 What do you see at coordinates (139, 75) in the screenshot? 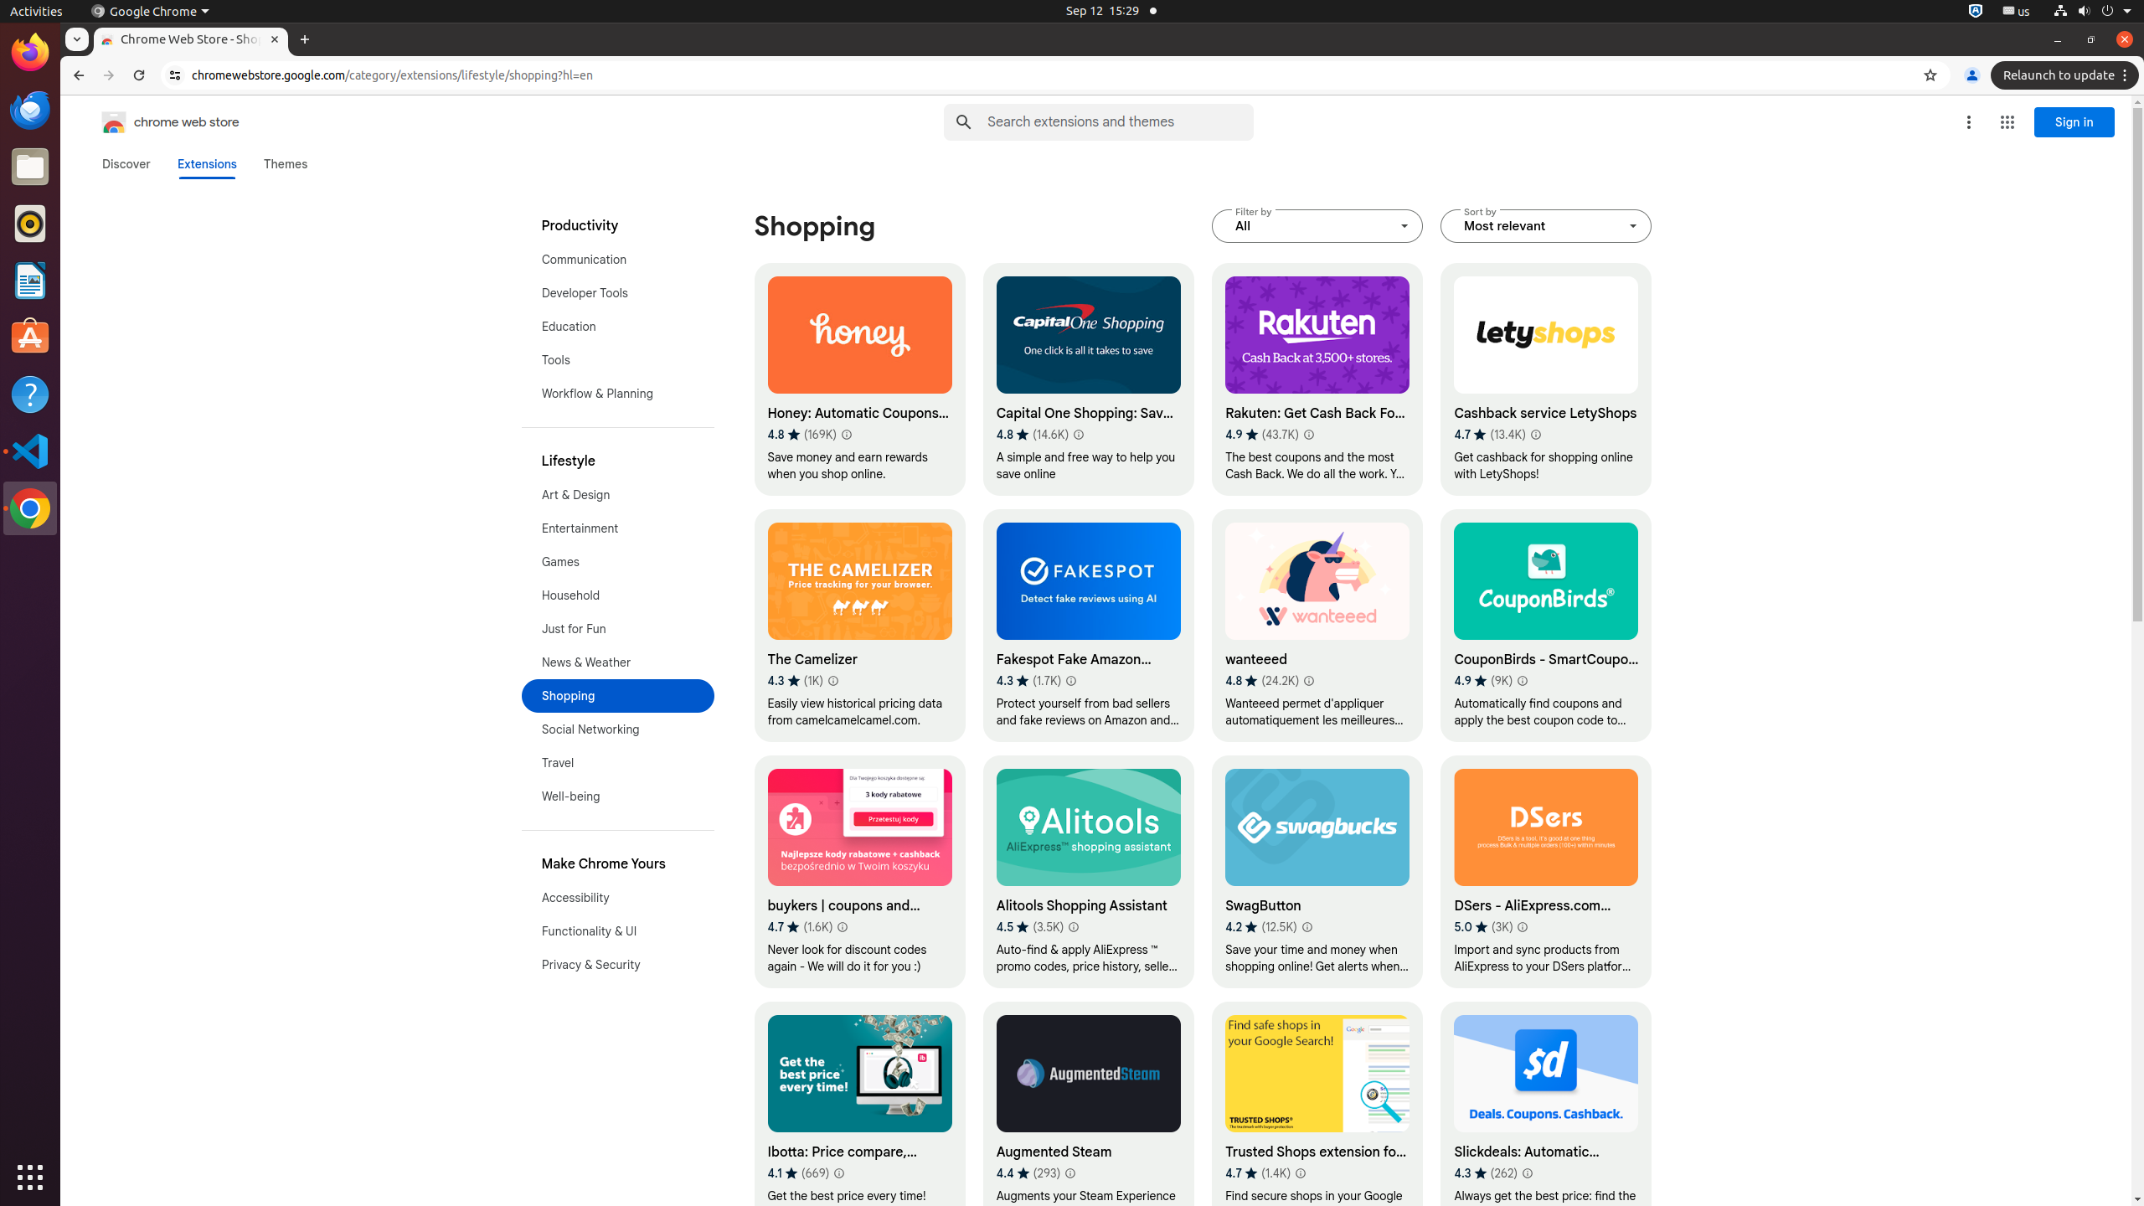
I see `Reload` at bounding box center [139, 75].